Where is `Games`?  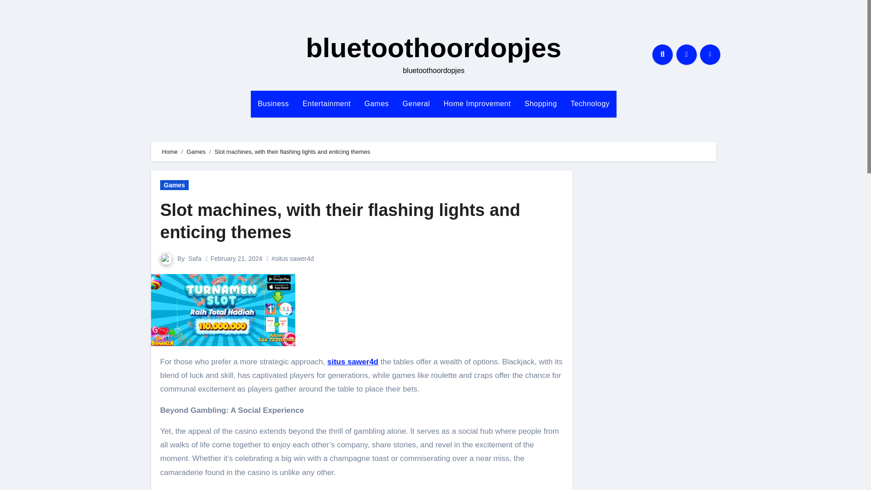
Games is located at coordinates (376, 103).